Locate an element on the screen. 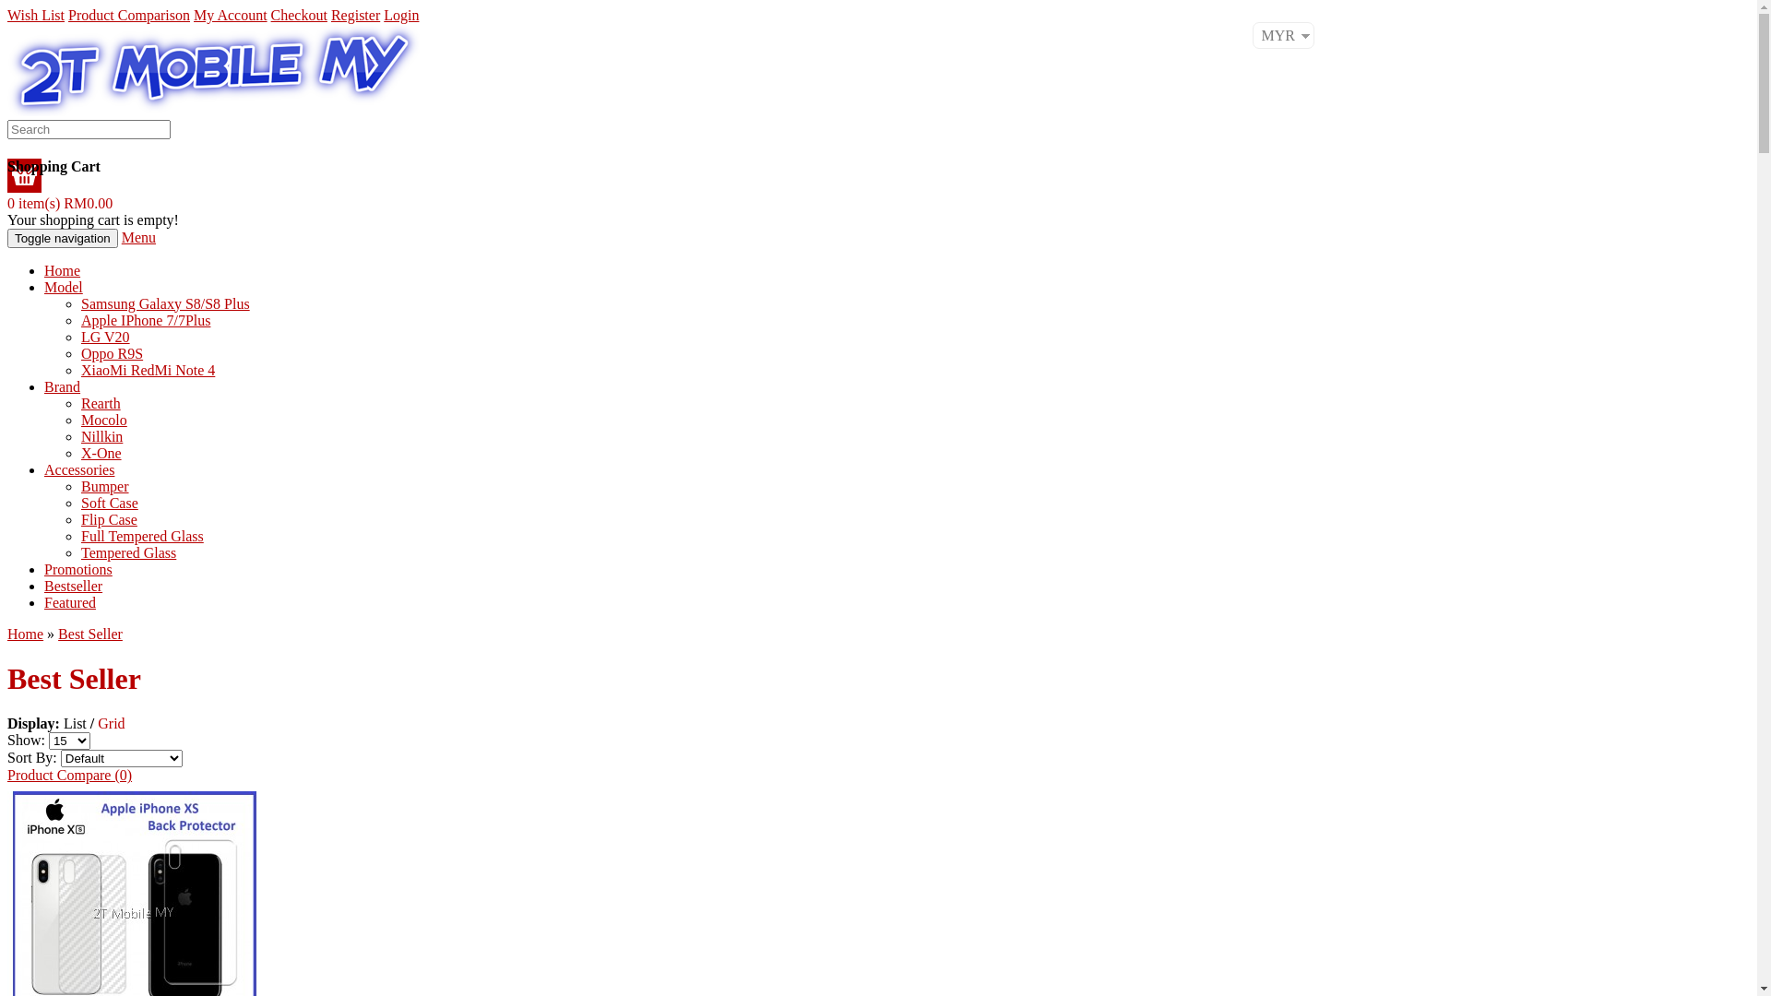 The height and width of the screenshot is (996, 1771). Model is located at coordinates (64, 288).